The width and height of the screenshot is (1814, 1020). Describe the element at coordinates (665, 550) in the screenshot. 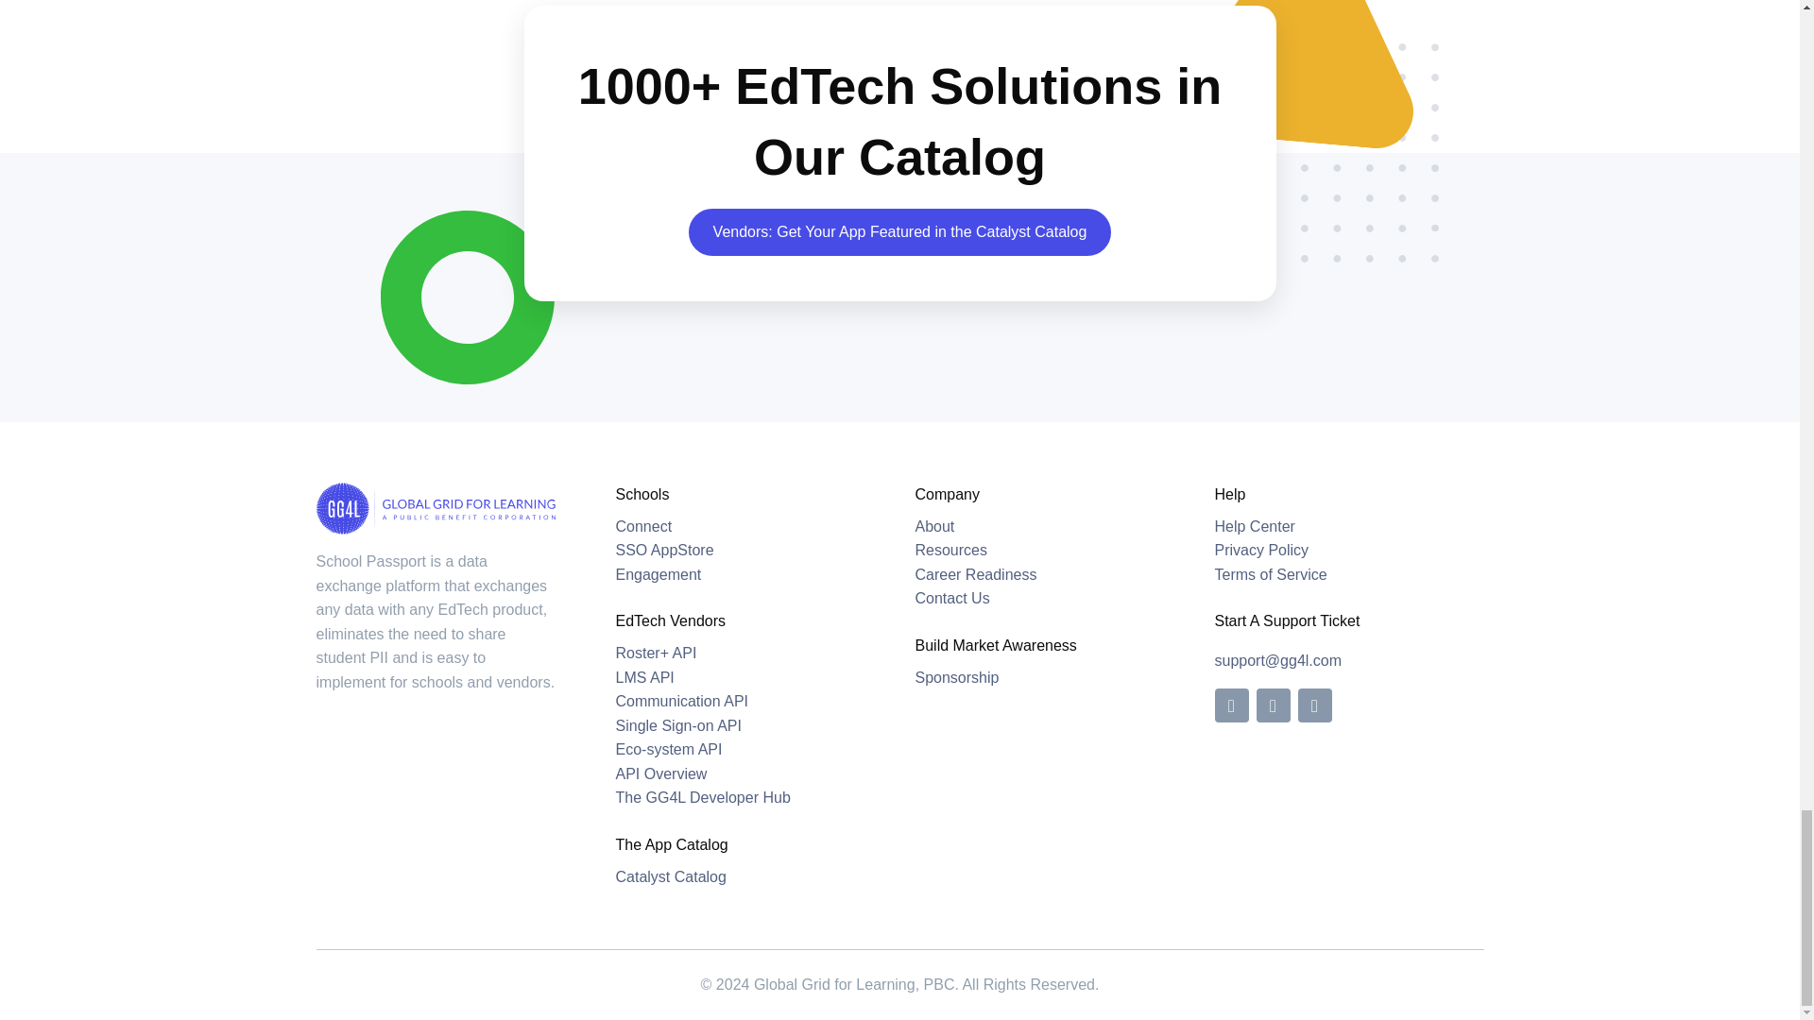

I see `Engagement` at that location.